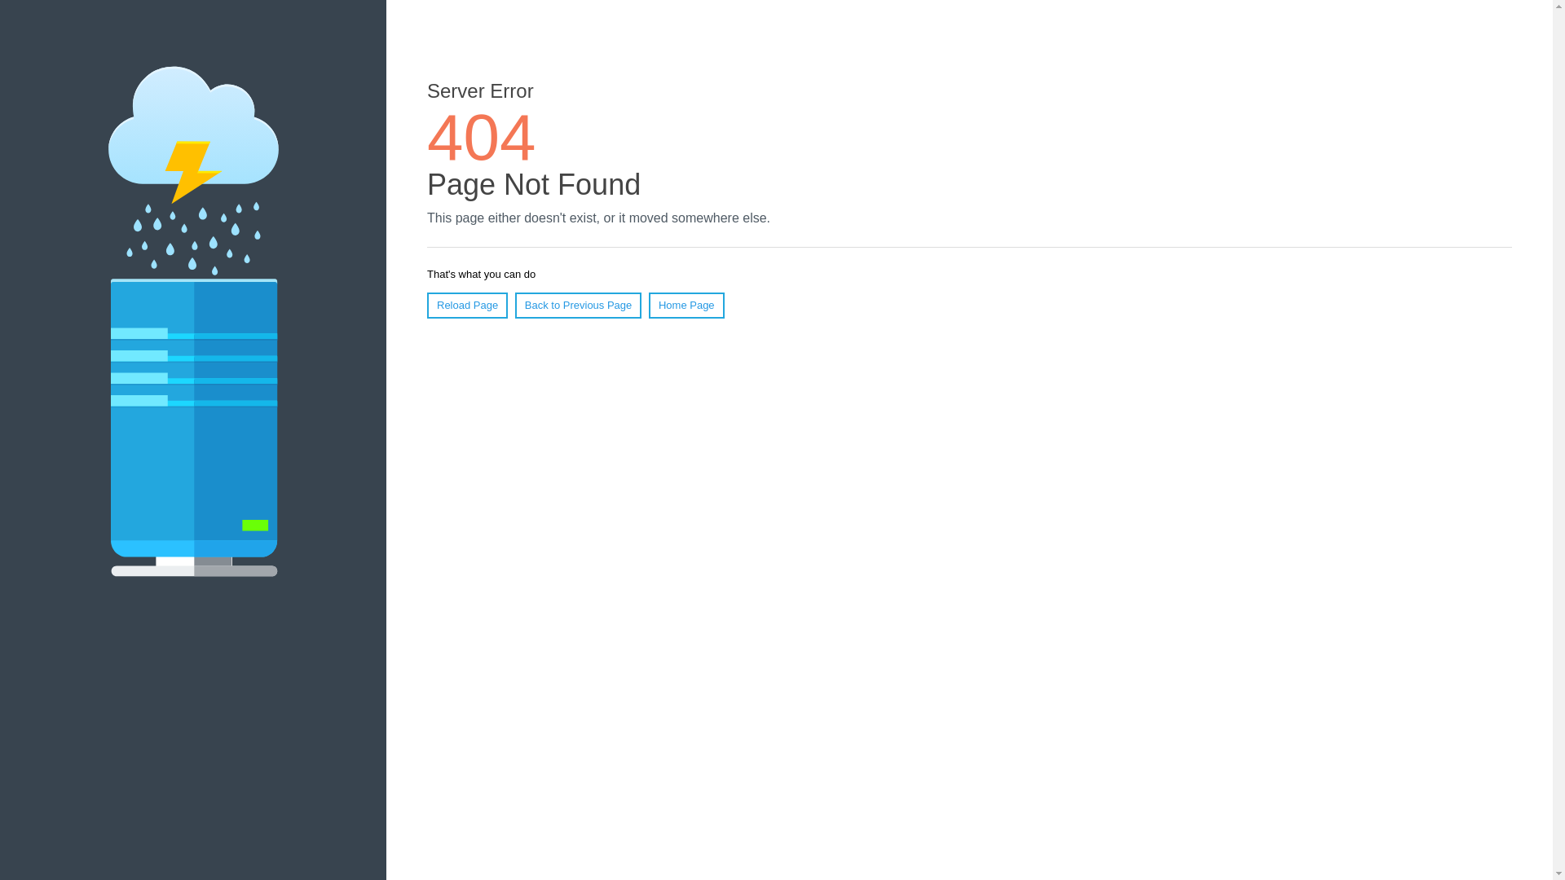  I want to click on Home Page, so click(686, 306).